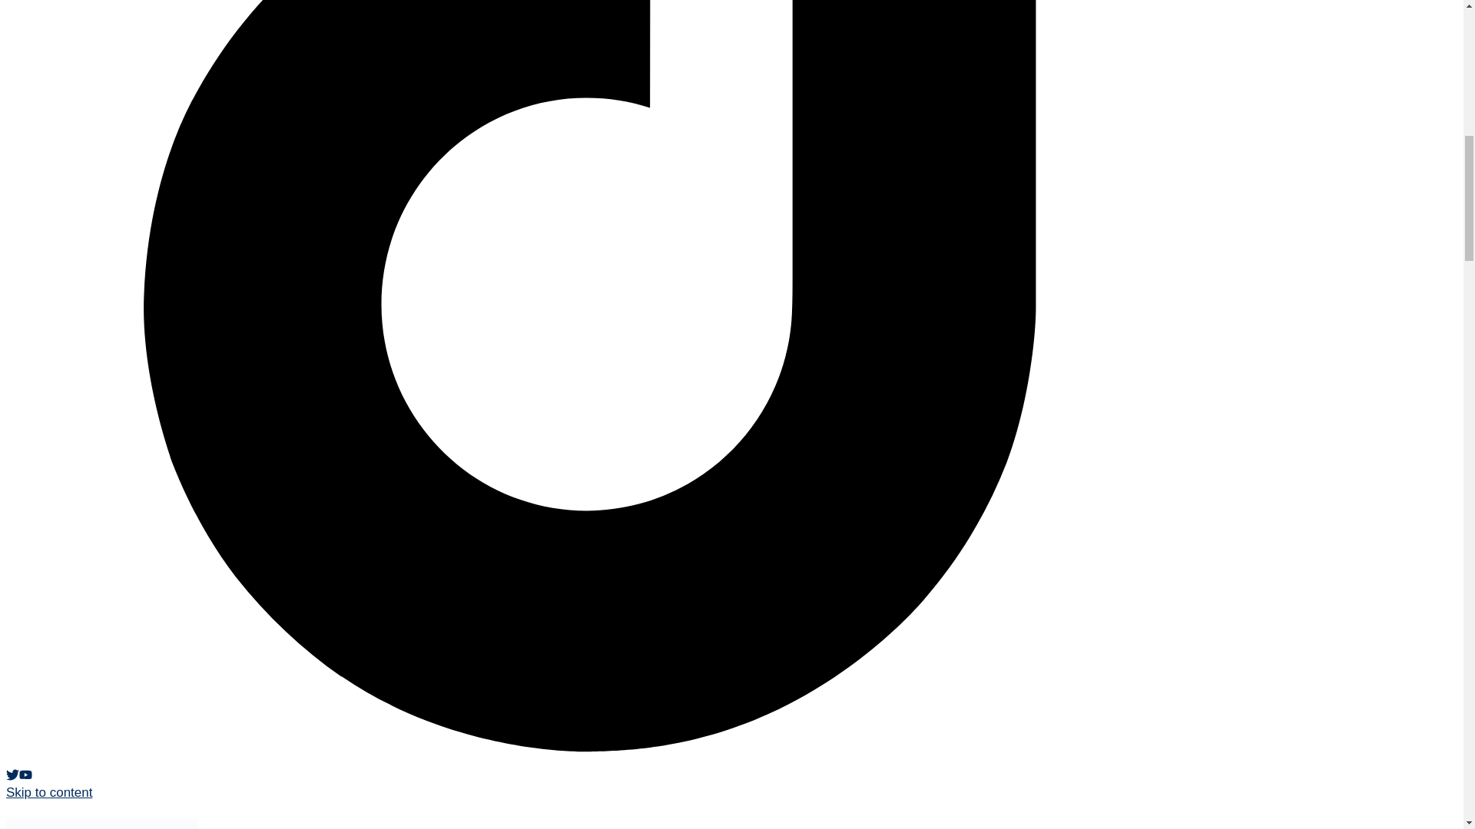  What do you see at coordinates (48, 792) in the screenshot?
I see `Skip to content` at bounding box center [48, 792].